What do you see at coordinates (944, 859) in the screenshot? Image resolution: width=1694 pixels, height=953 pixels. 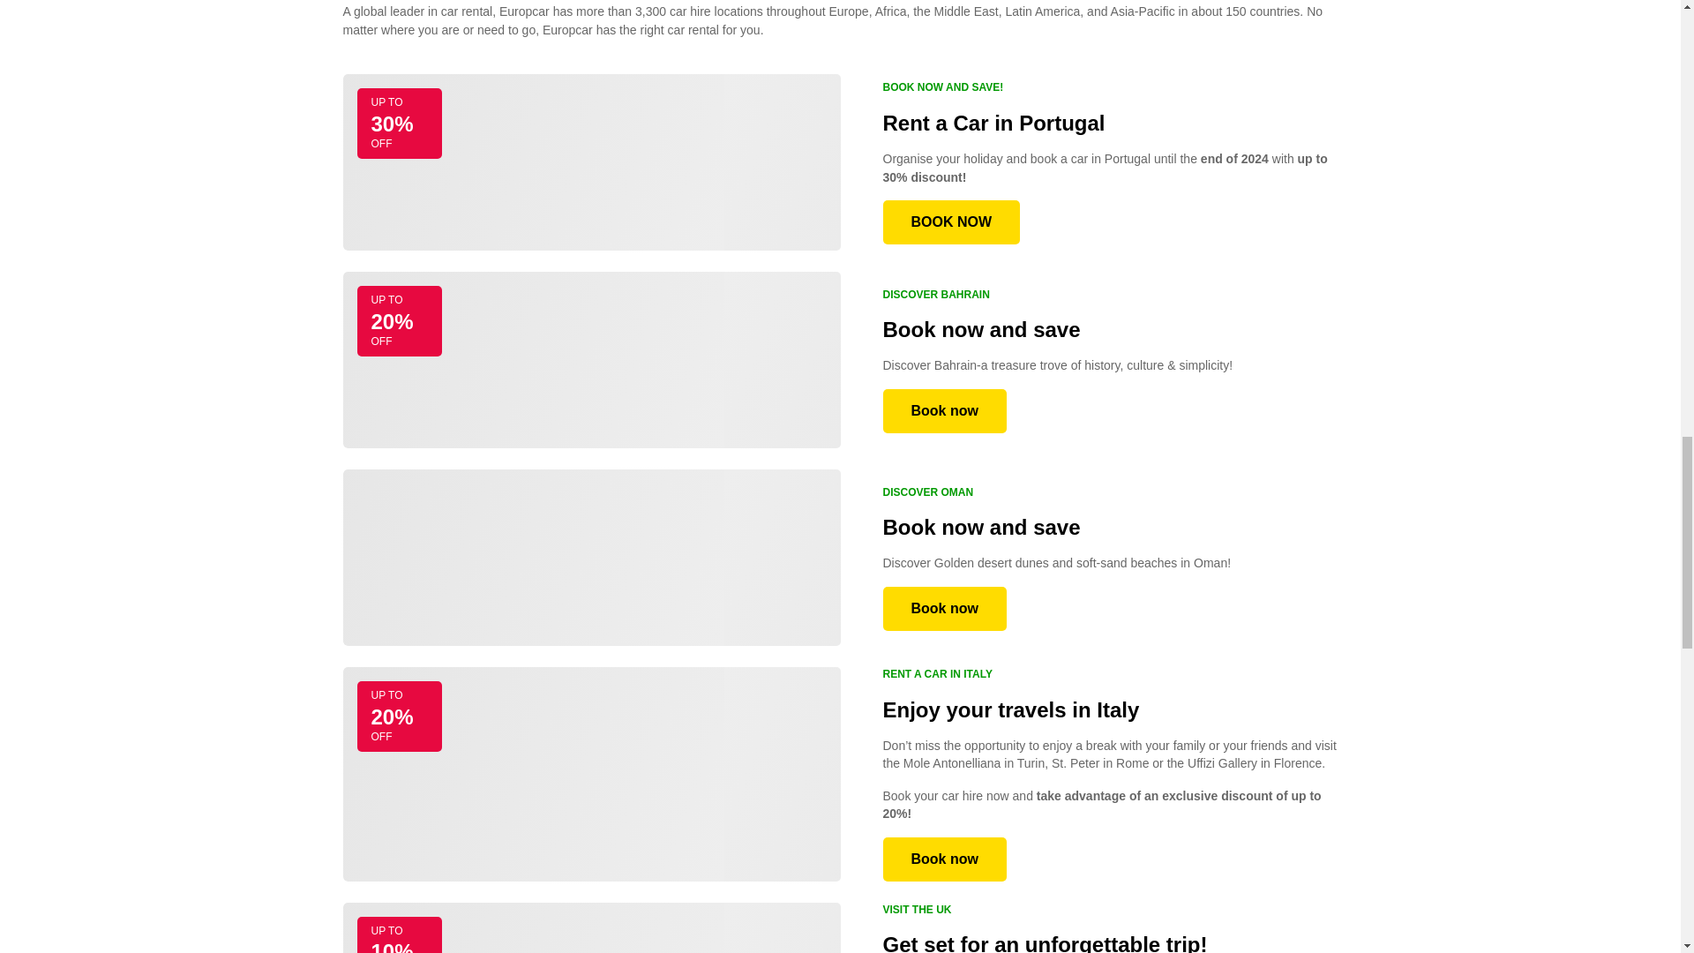 I see `Book now` at bounding box center [944, 859].